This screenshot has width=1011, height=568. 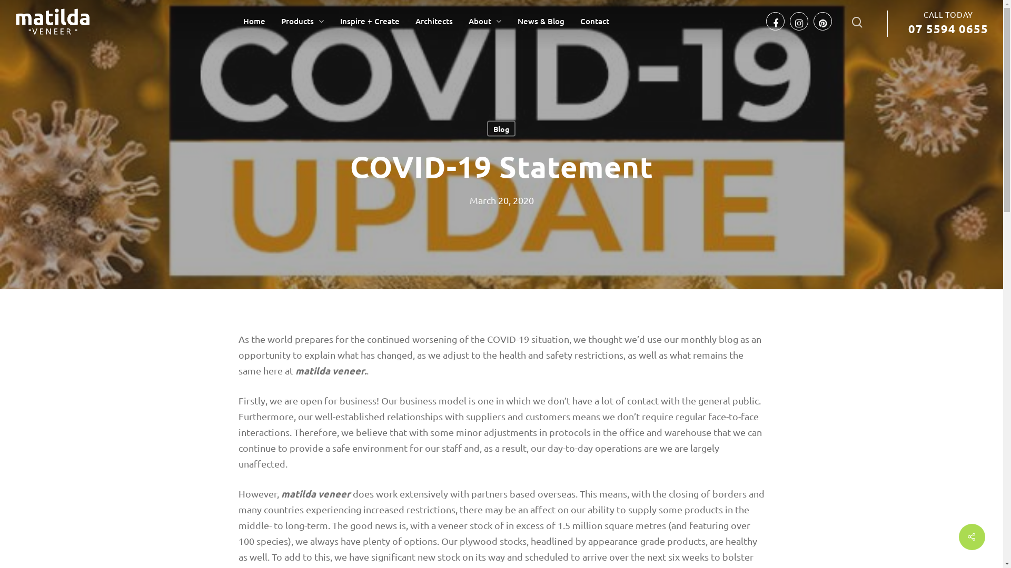 What do you see at coordinates (501, 129) in the screenshot?
I see `Blog` at bounding box center [501, 129].